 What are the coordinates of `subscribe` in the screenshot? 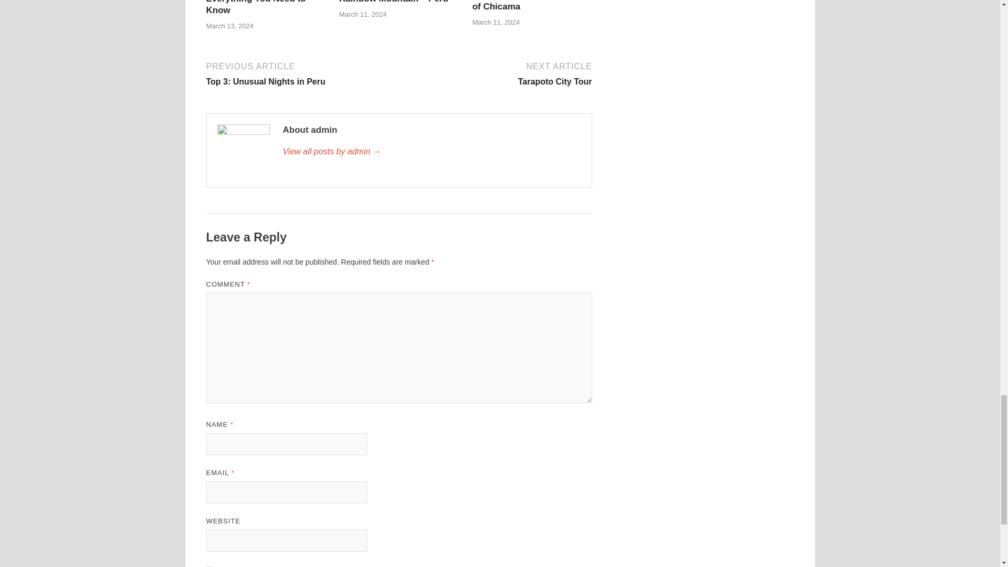 It's located at (255, 7).